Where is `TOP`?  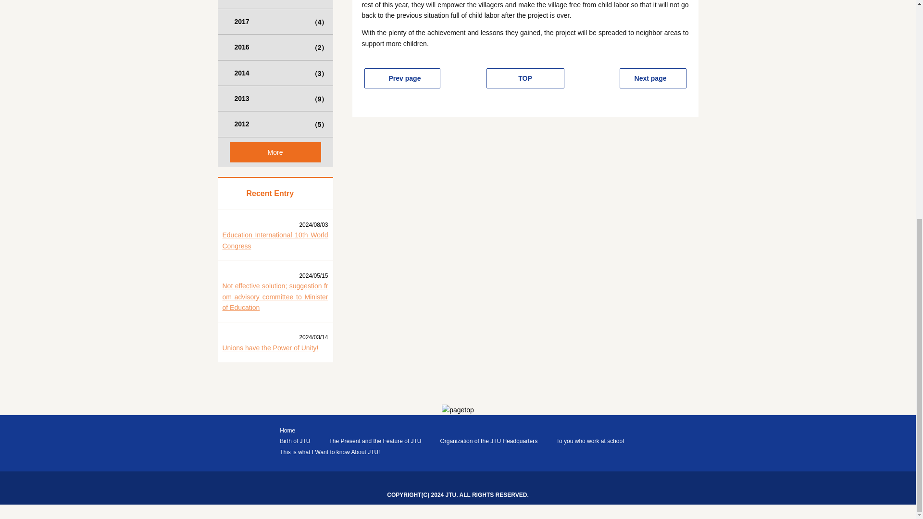 TOP is located at coordinates (525, 78).